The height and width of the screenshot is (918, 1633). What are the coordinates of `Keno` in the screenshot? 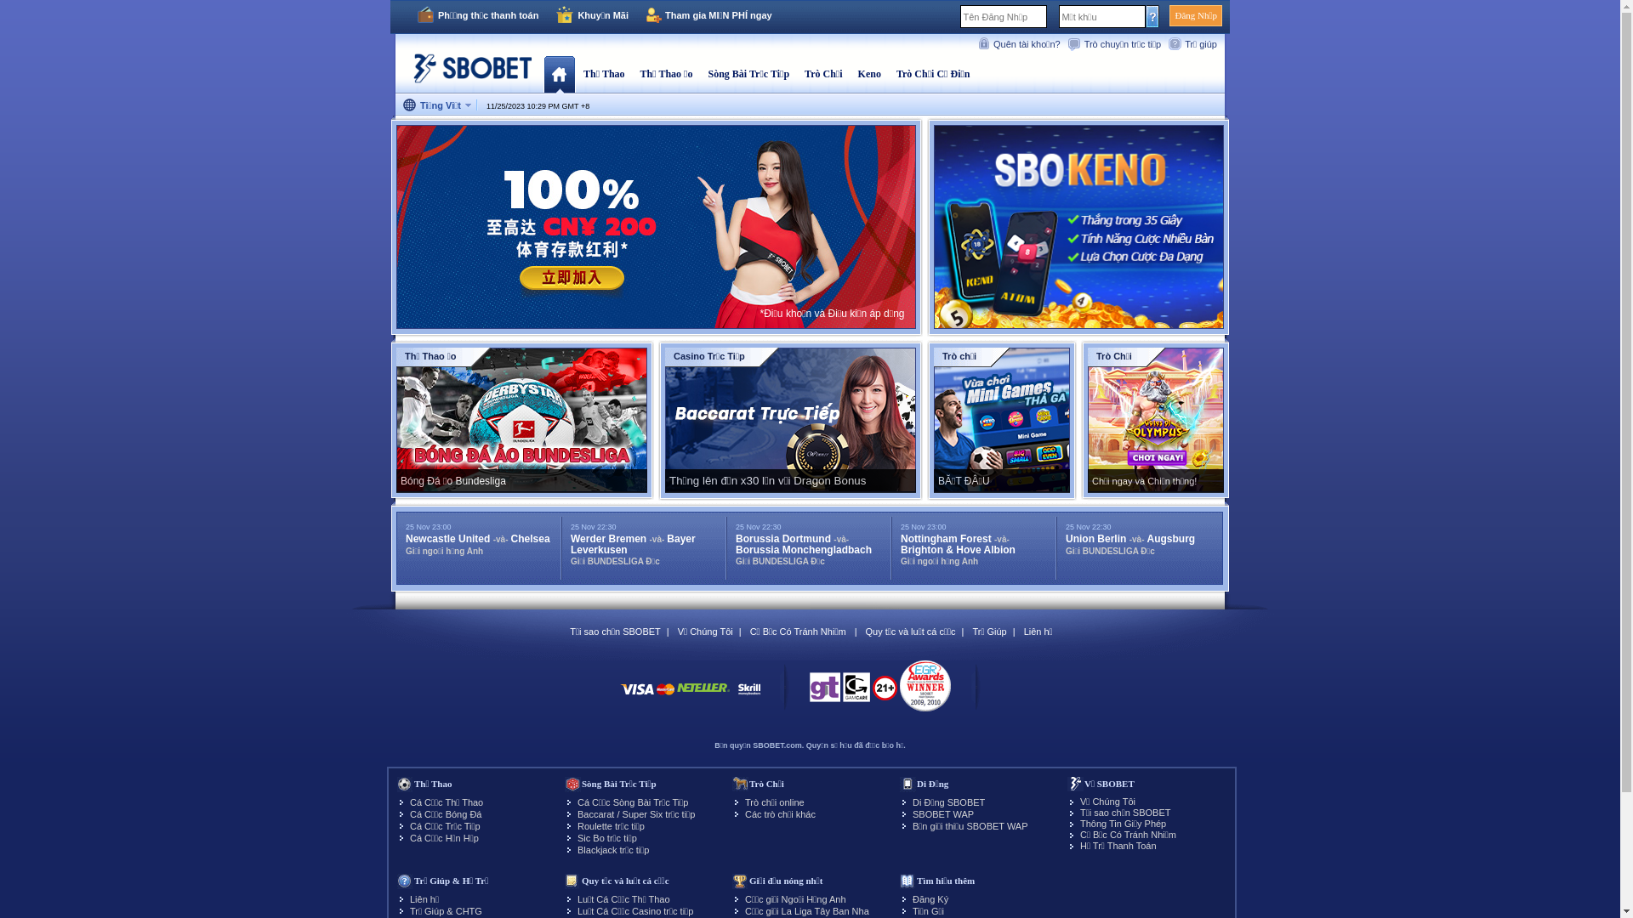 It's located at (869, 74).